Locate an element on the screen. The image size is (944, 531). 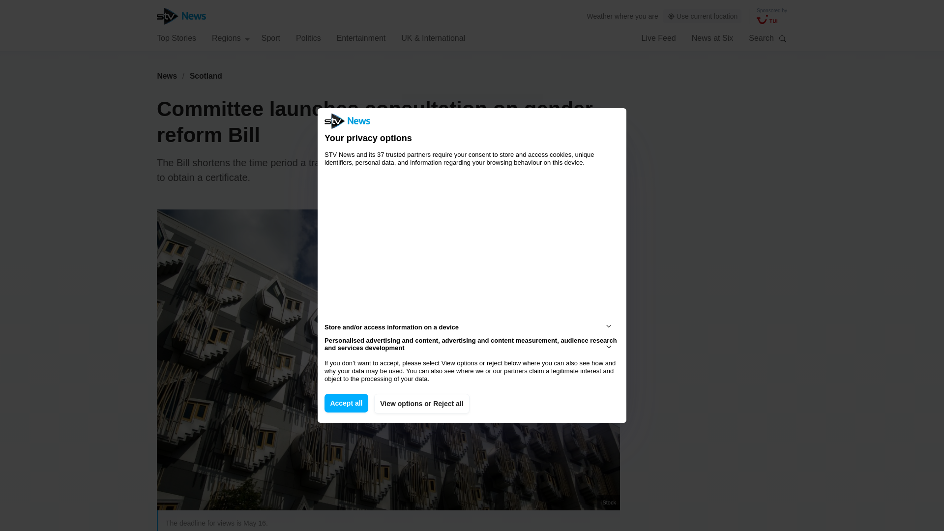
Politics is located at coordinates (308, 37).